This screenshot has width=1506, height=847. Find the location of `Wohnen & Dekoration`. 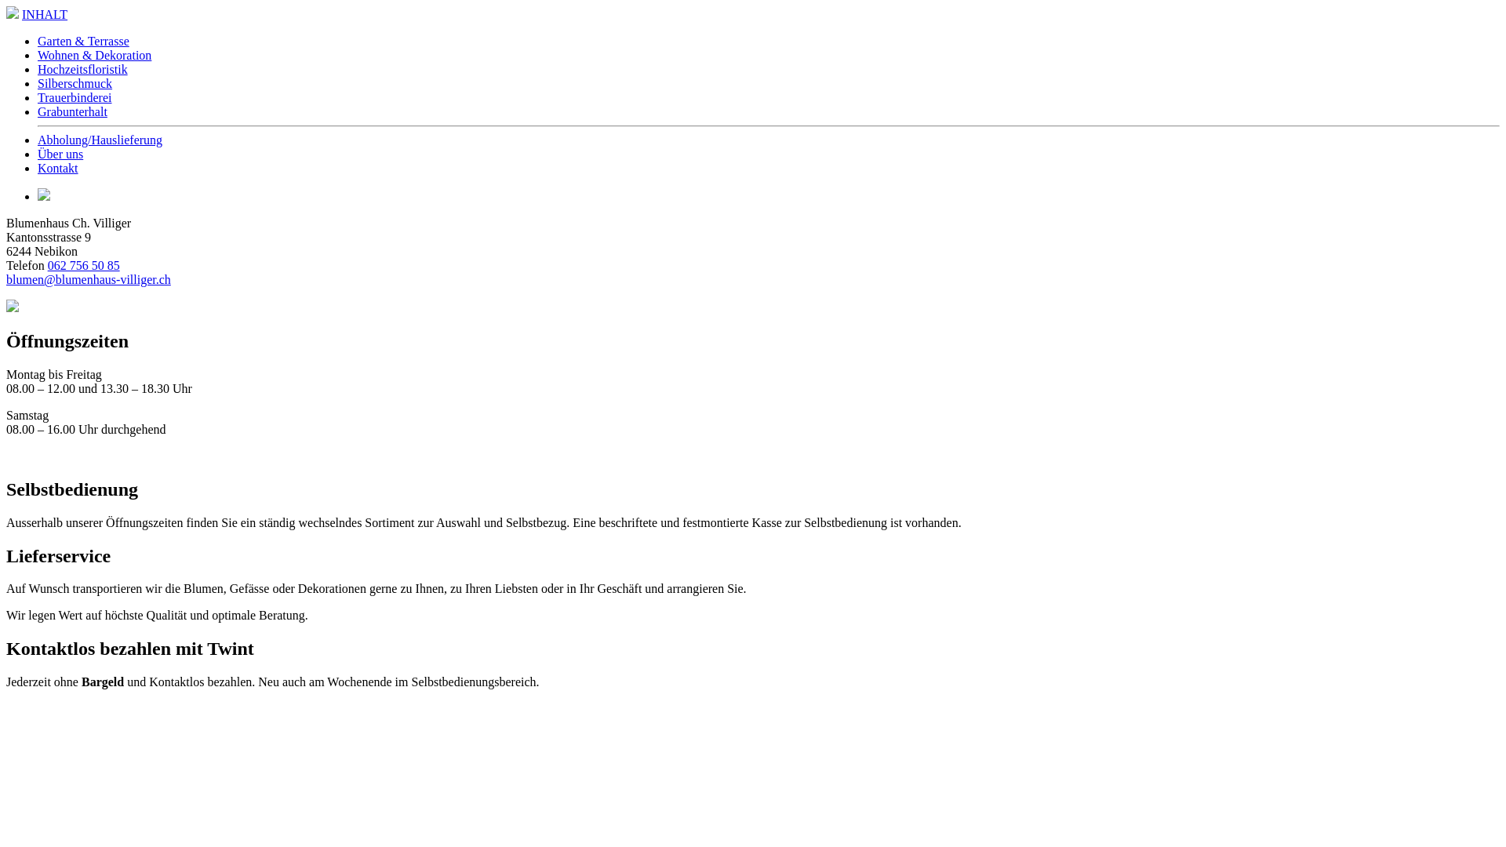

Wohnen & Dekoration is located at coordinates (94, 55).